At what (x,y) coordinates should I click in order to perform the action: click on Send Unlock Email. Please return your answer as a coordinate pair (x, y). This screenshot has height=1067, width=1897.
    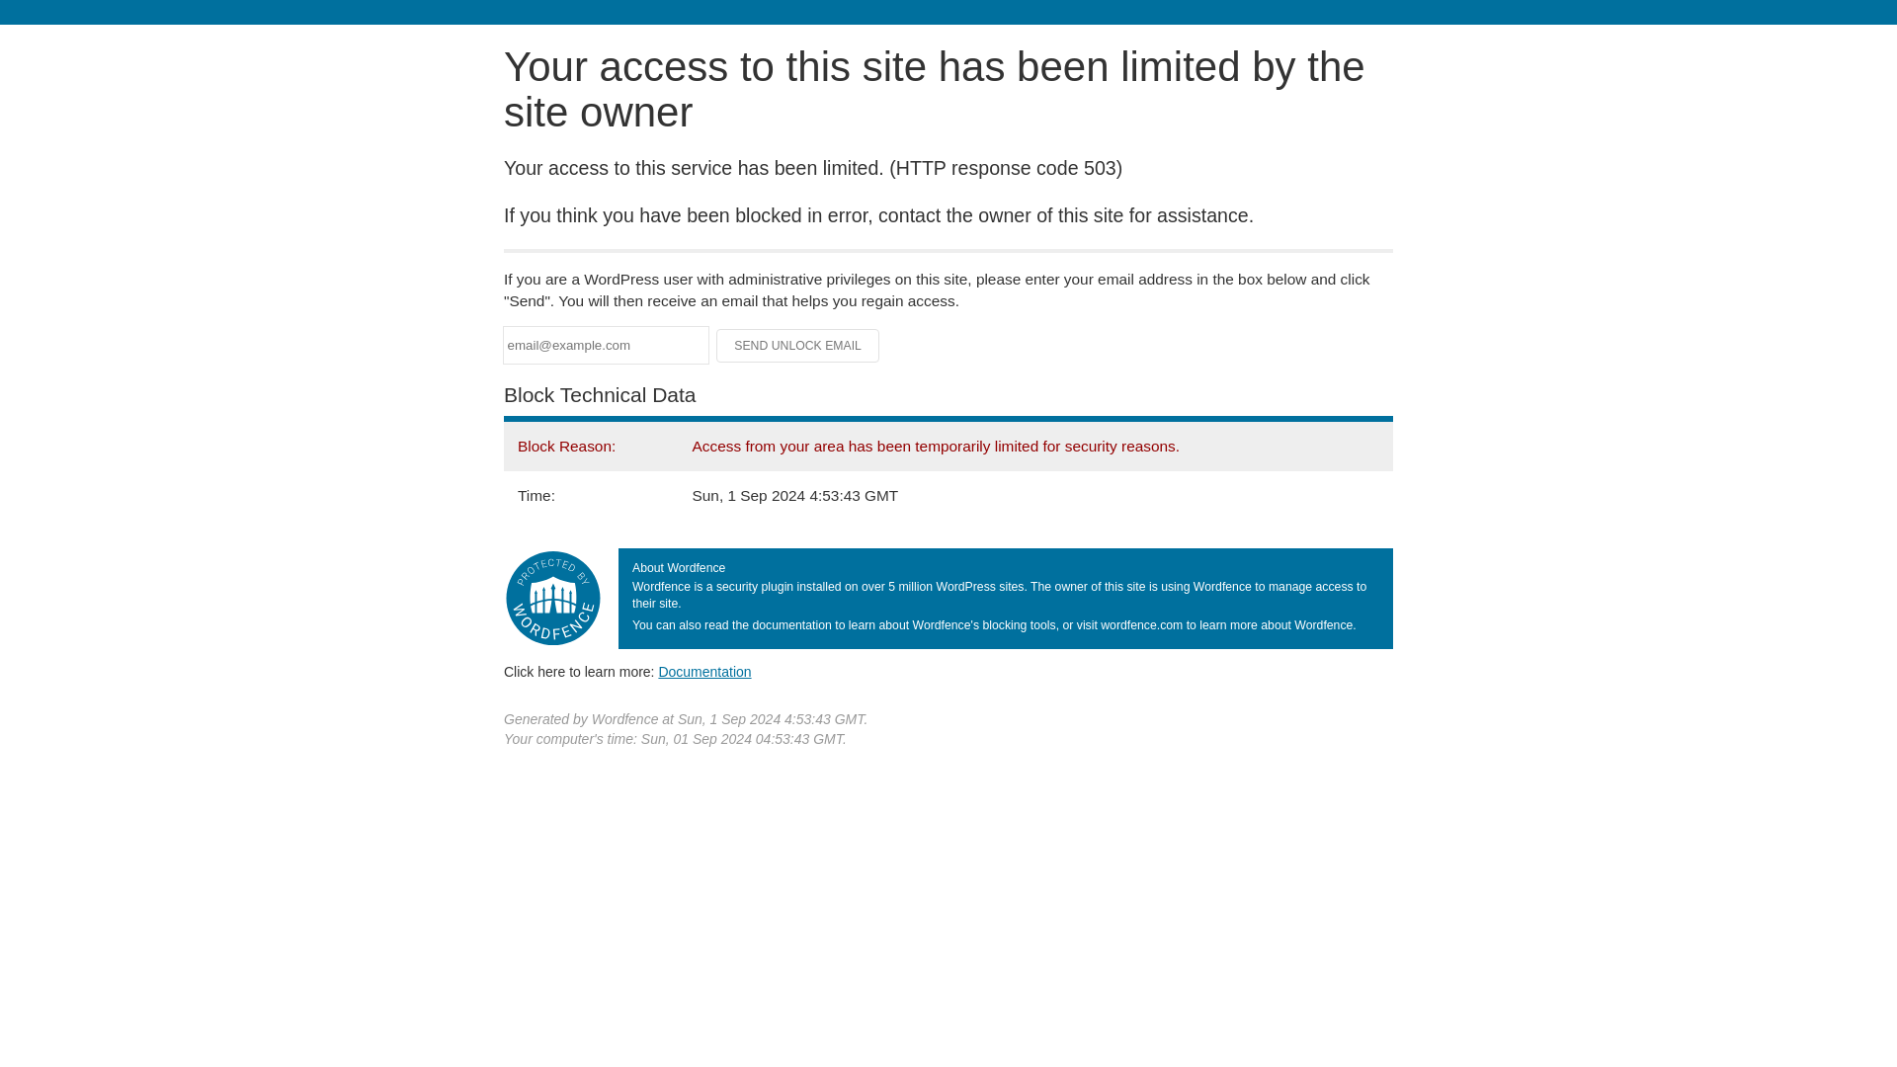
    Looking at the image, I should click on (798, 346).